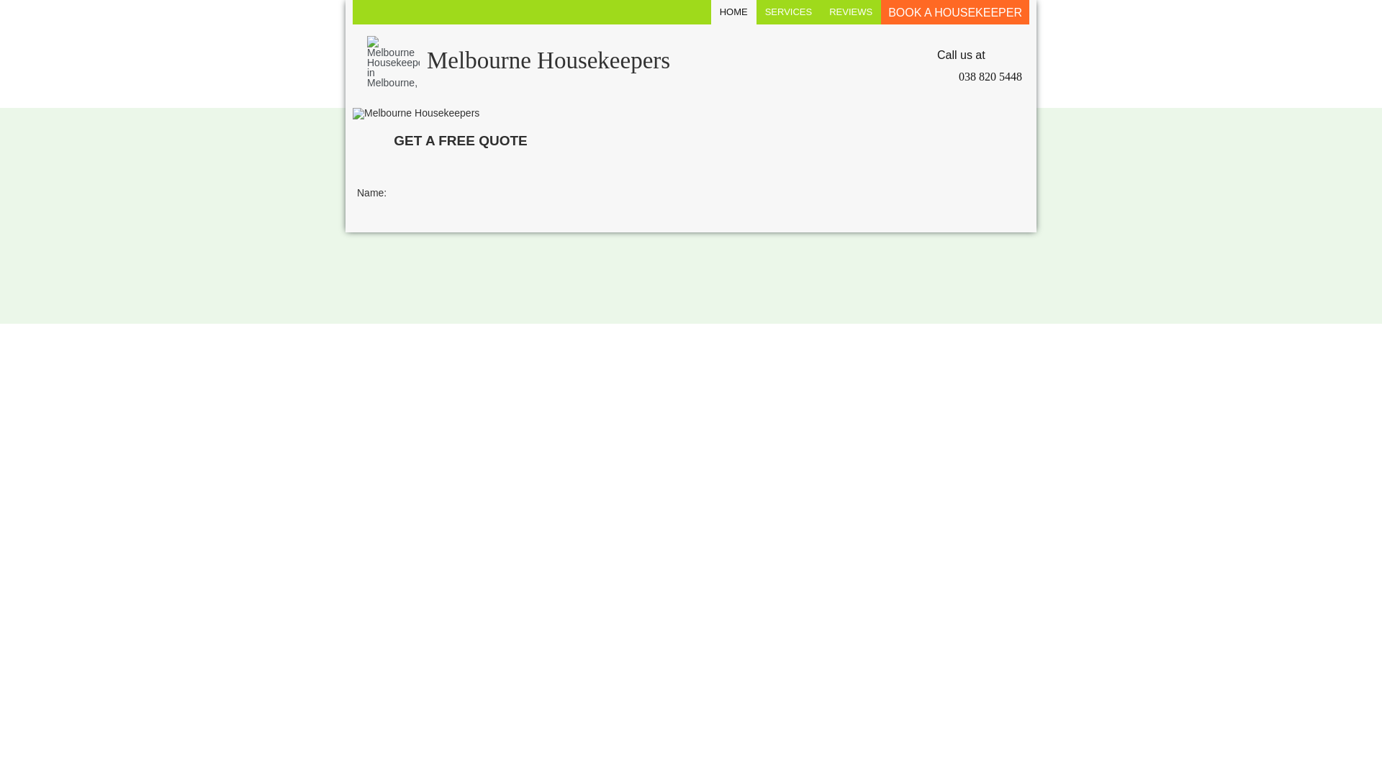 The image size is (1382, 777). I want to click on 038 820 5448, so click(980, 77).